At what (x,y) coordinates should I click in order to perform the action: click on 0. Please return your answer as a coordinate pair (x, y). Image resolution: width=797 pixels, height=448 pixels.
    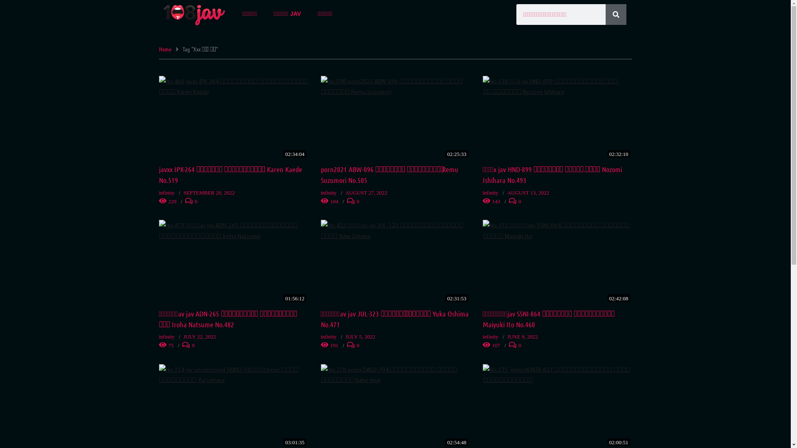
    Looking at the image, I should click on (188, 202).